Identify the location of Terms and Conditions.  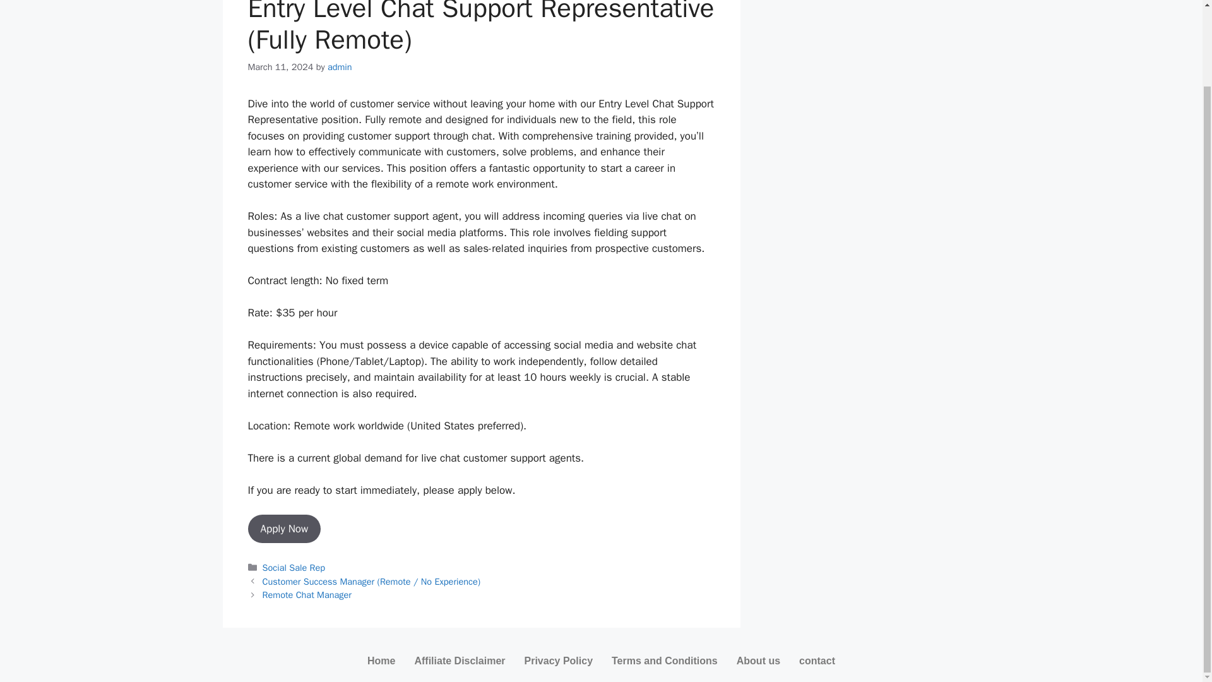
(665, 661).